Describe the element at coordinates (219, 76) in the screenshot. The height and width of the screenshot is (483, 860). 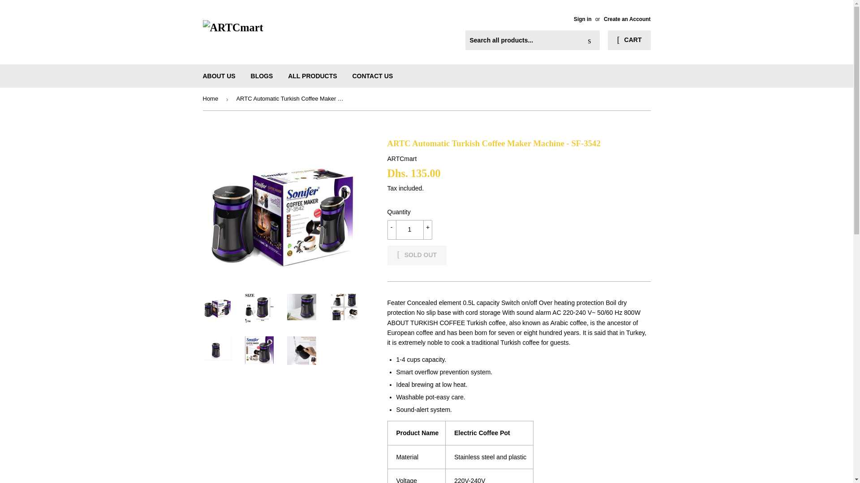
I see `ABOUT US` at that location.